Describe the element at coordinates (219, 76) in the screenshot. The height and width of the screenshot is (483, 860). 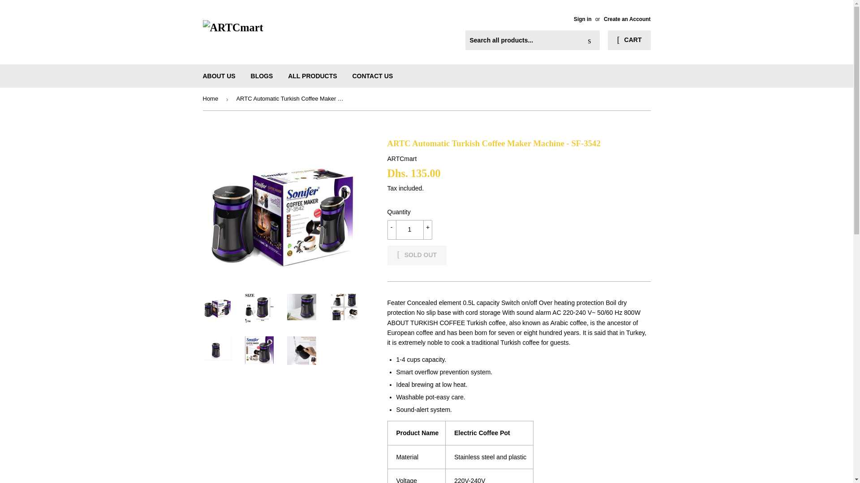
I see `ABOUT US` at that location.